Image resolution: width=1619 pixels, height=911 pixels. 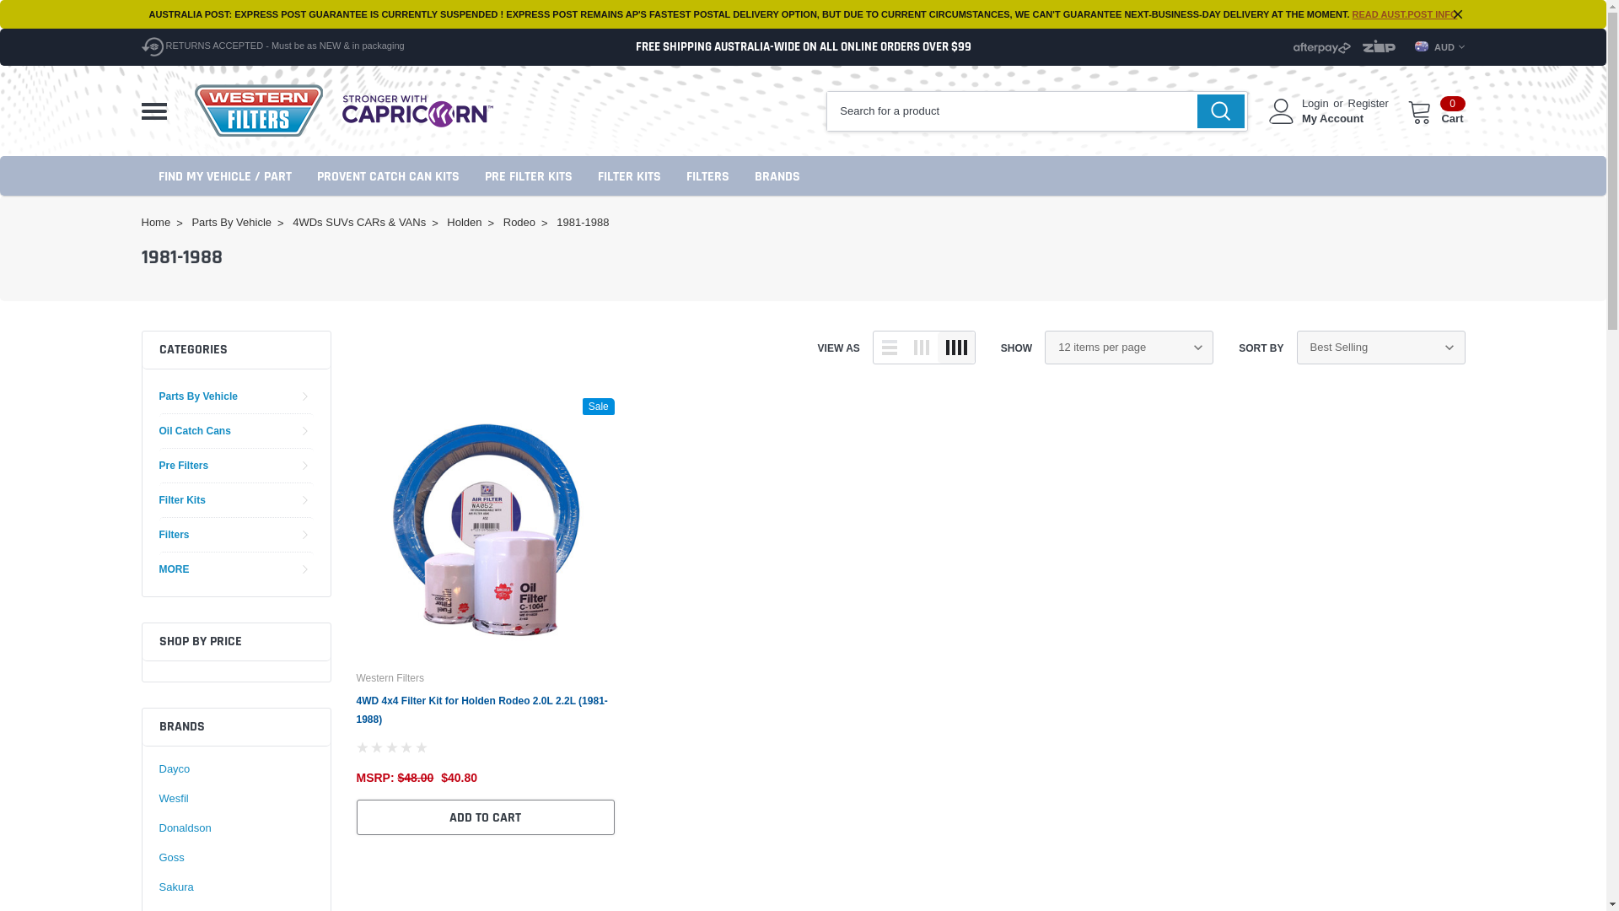 I want to click on FIND MY VEHICLE / PART, so click(x=225, y=175).